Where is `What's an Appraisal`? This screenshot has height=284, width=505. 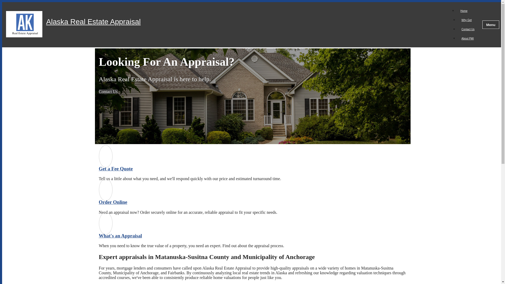
What's an Appraisal is located at coordinates (120, 236).